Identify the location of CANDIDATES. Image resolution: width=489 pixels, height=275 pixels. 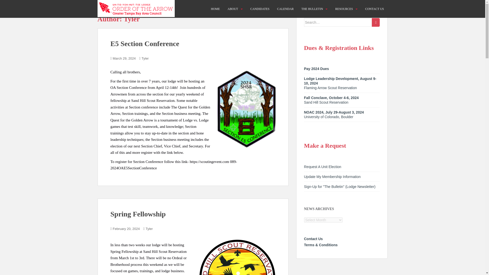
(260, 9).